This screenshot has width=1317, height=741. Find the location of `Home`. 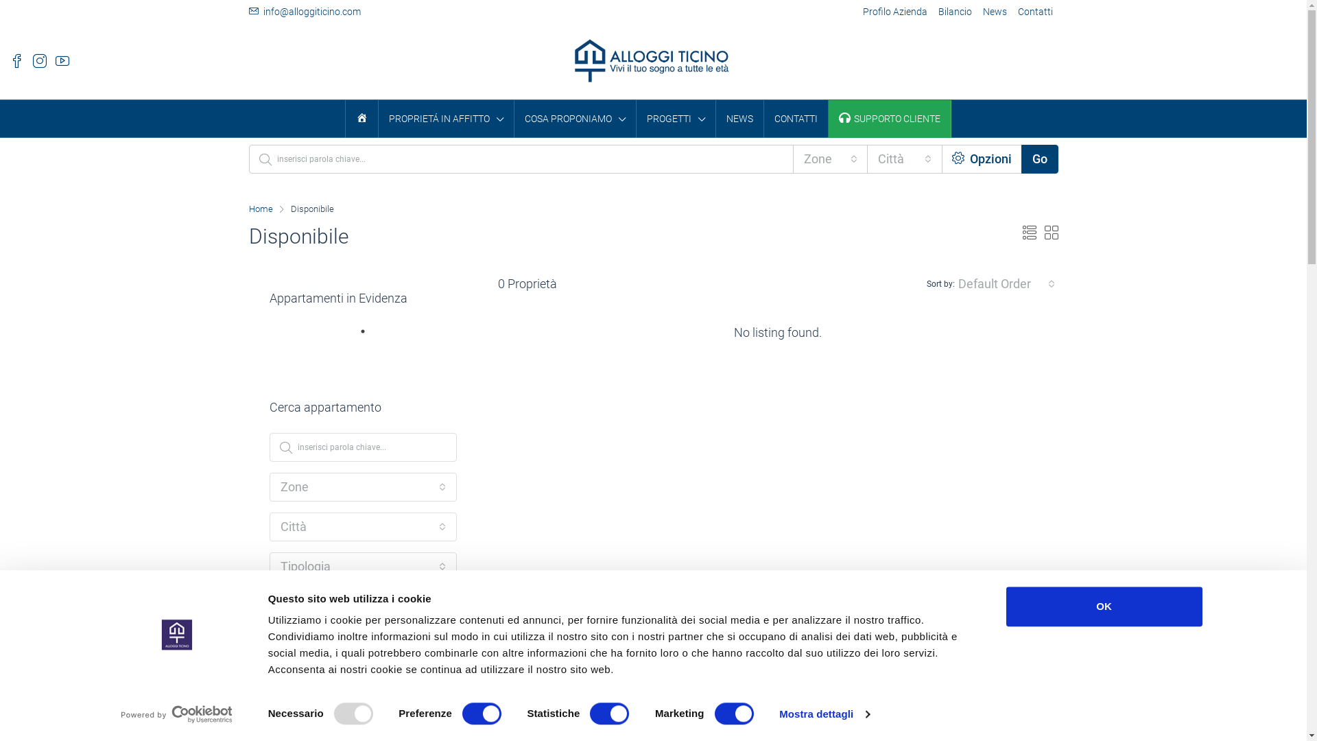

Home is located at coordinates (261, 209).